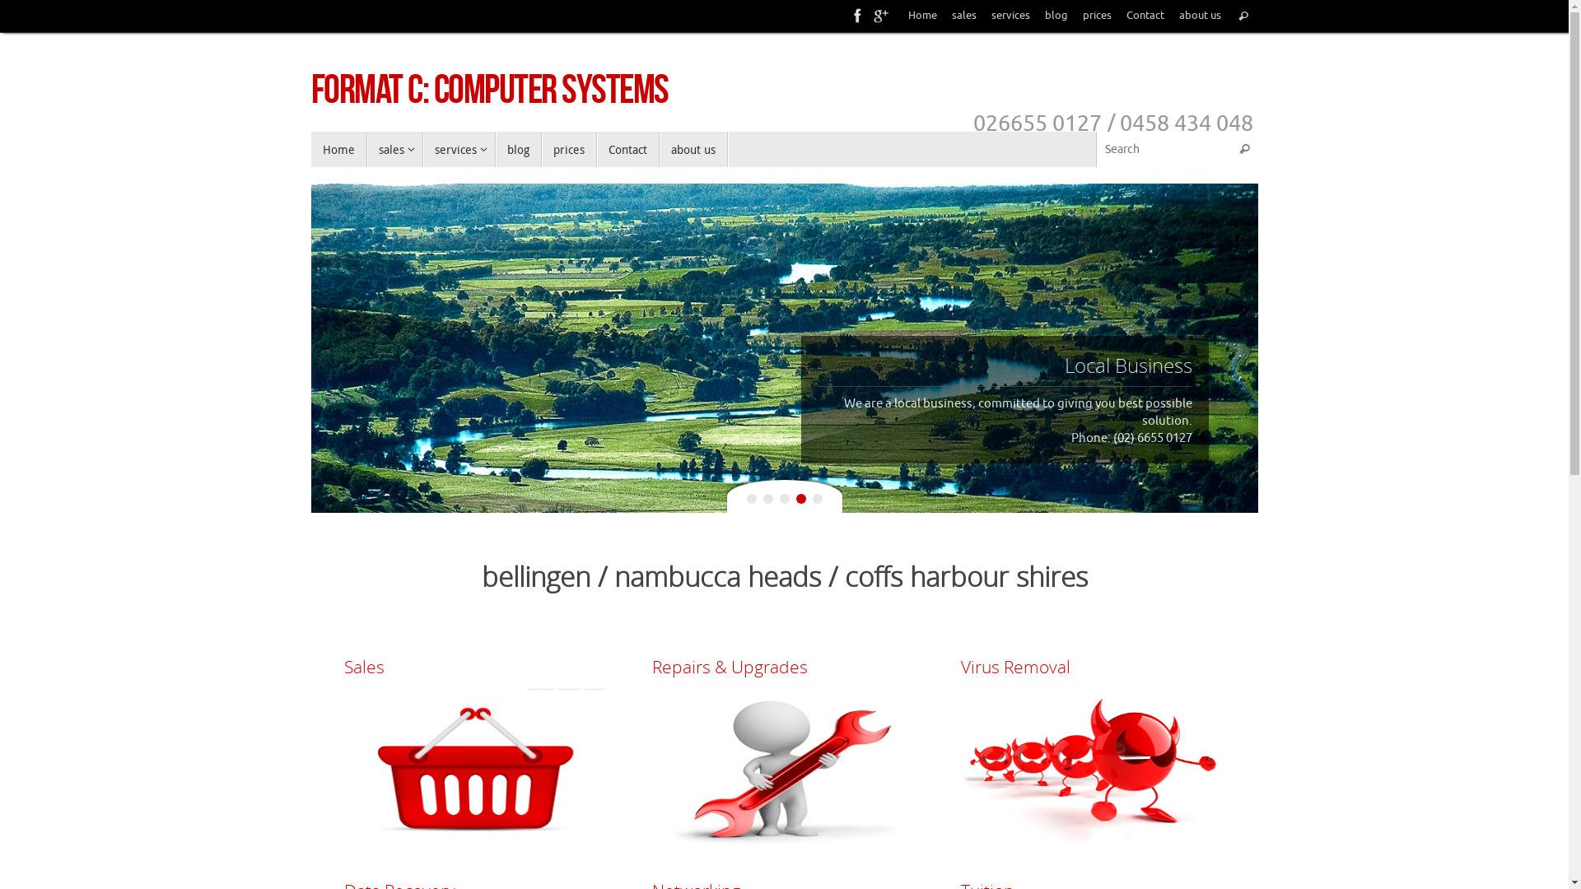 This screenshot has width=1581, height=889. I want to click on Home, so click(922, 16).